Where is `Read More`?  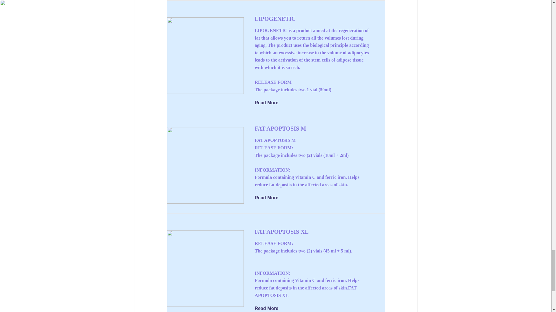 Read More is located at coordinates (270, 103).